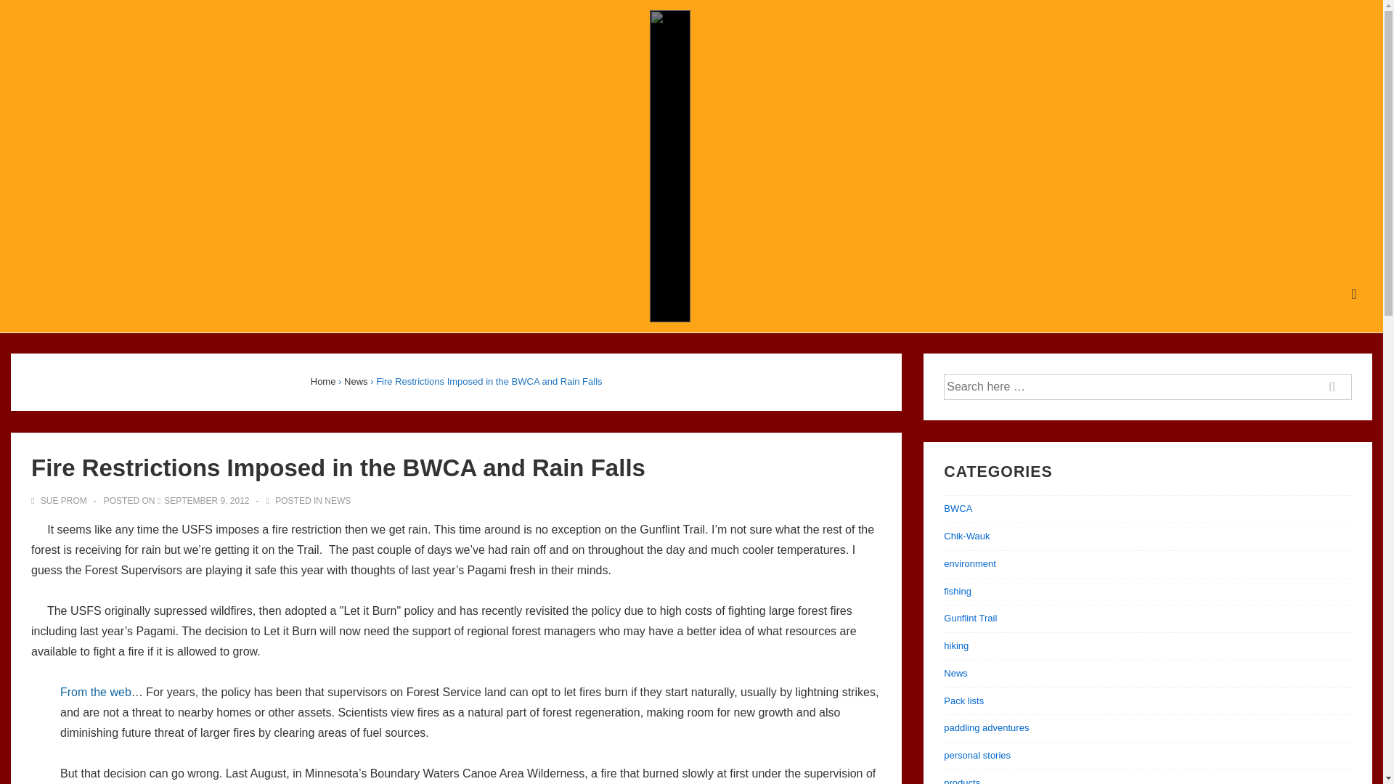  What do you see at coordinates (977, 755) in the screenshot?
I see `personal stories` at bounding box center [977, 755].